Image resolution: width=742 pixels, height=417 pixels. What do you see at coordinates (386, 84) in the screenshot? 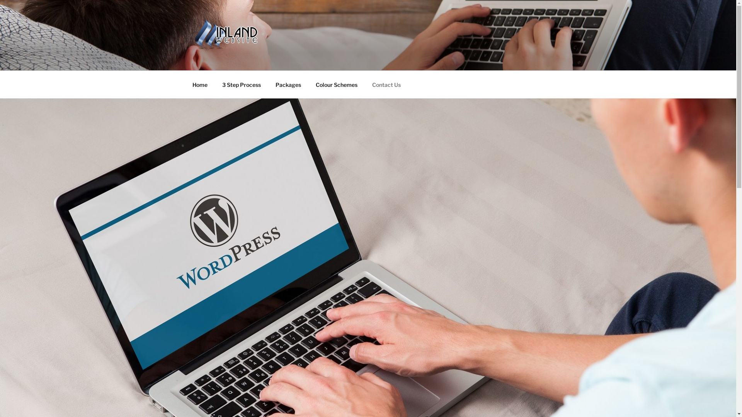
I see `Contact Us` at bounding box center [386, 84].